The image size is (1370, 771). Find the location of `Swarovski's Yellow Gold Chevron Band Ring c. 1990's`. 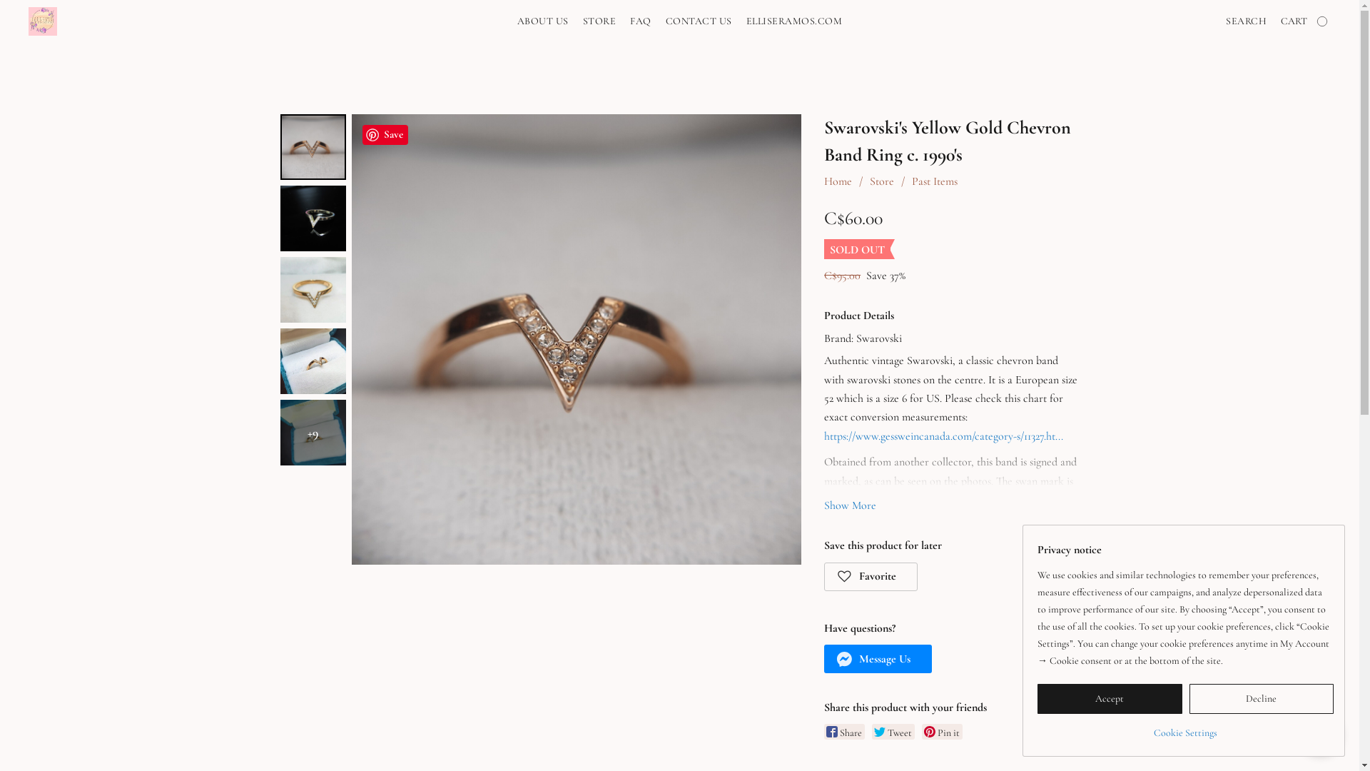

Swarovski's Yellow Gold Chevron Band Ring c. 1990's is located at coordinates (576, 340).